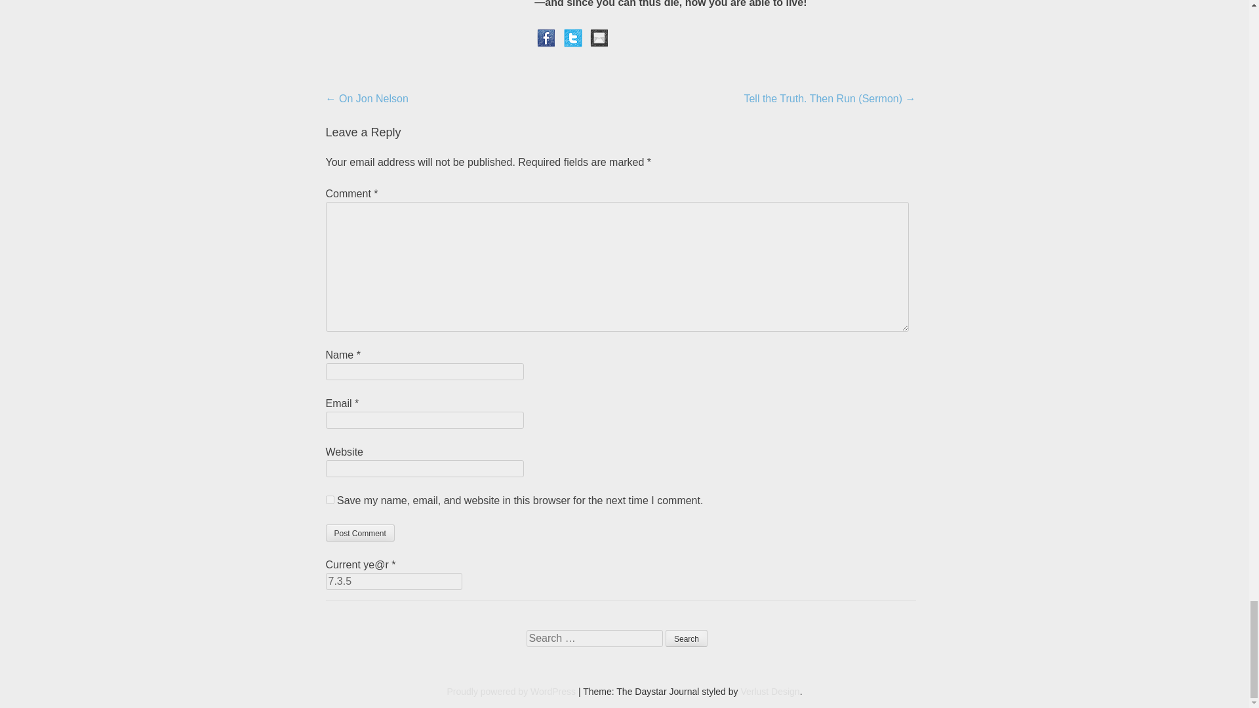 The image size is (1259, 708). I want to click on yes, so click(329, 500).